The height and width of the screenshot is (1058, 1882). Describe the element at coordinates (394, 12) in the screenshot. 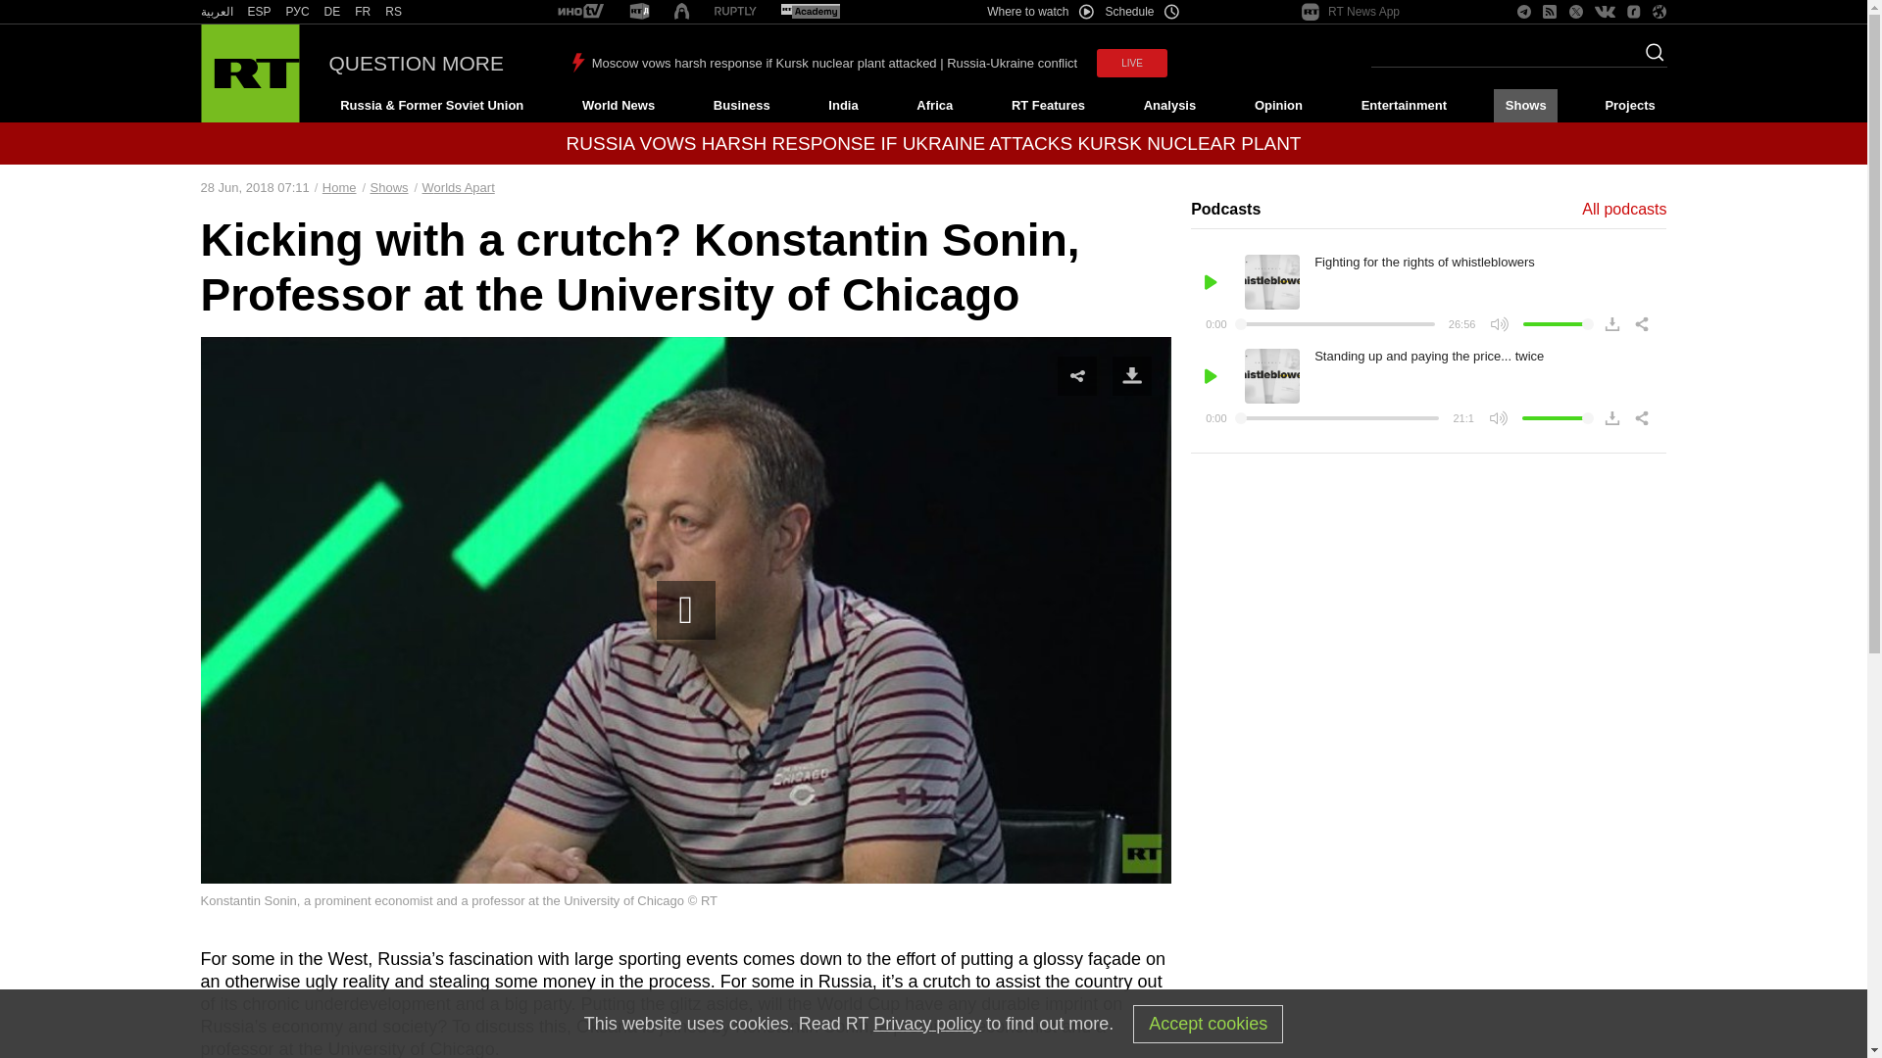

I see `RS` at that location.